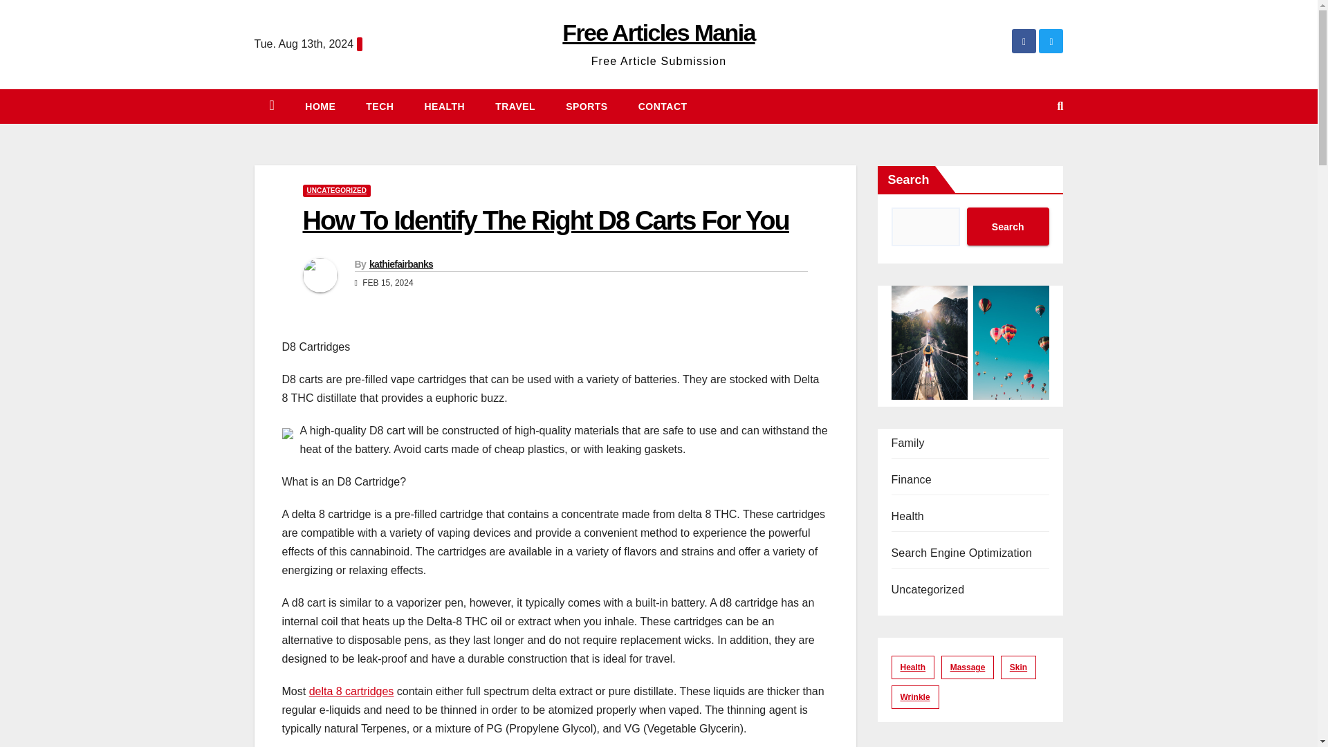  I want to click on CONTACT, so click(663, 107).